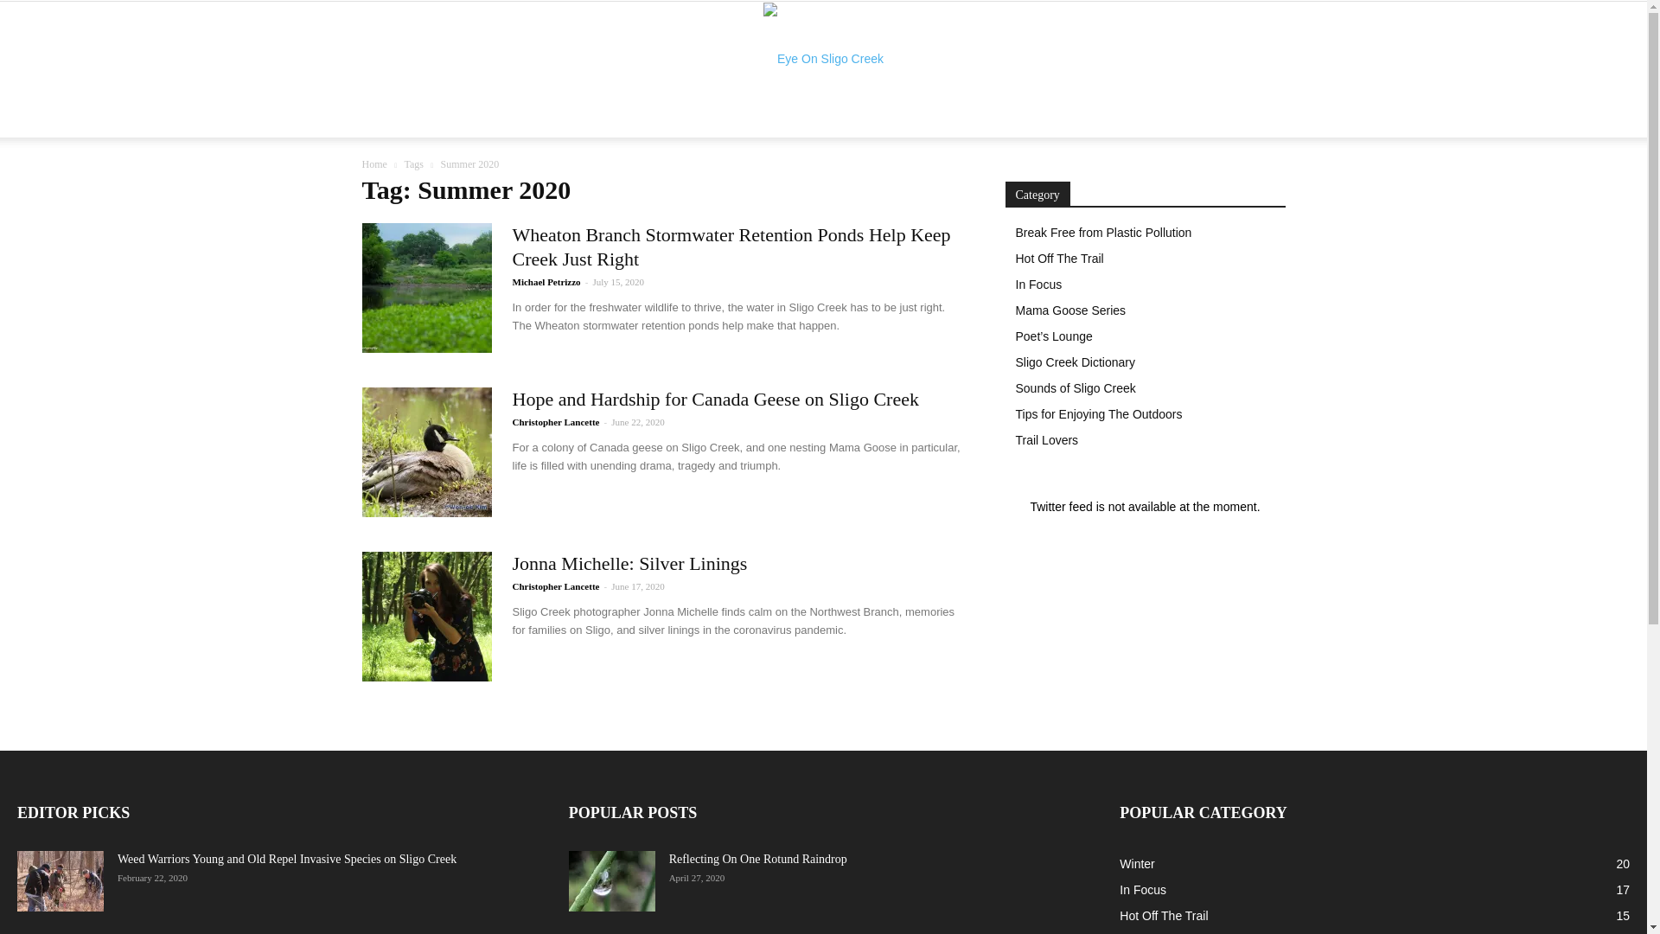  Describe the element at coordinates (1226, 125) in the screenshot. I see `Youtube` at that location.